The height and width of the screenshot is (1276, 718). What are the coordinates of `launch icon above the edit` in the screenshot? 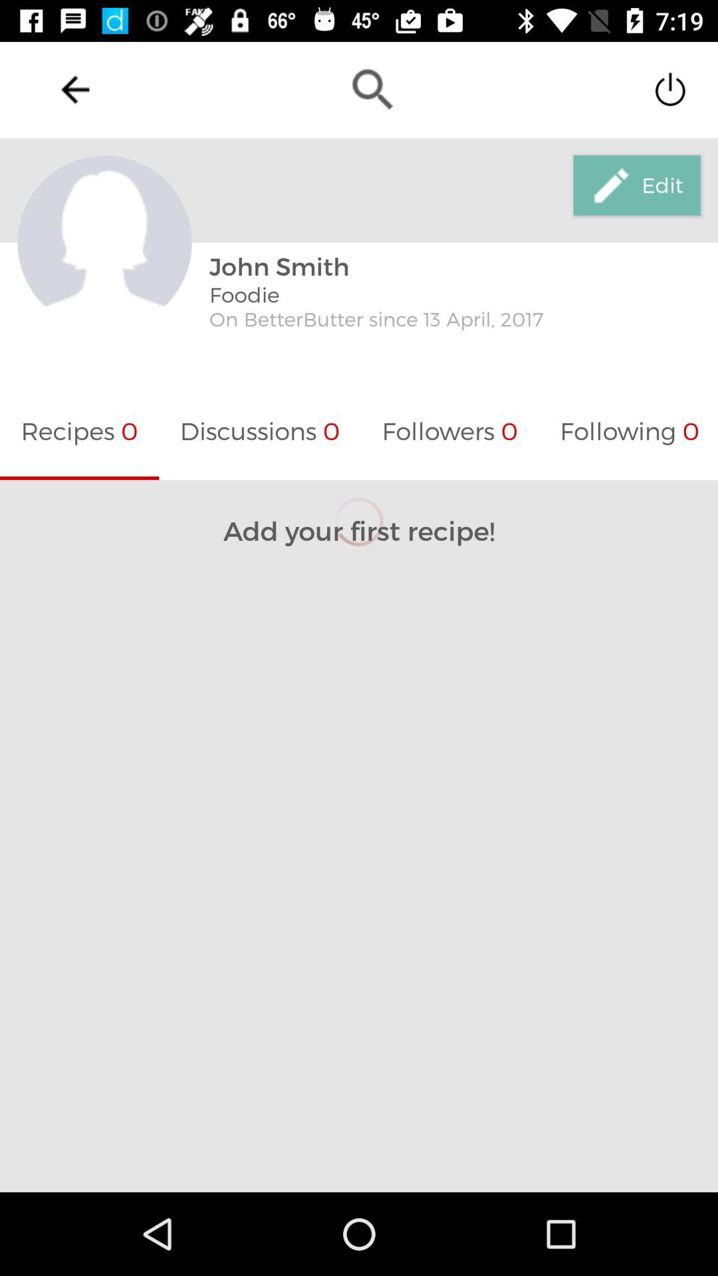 It's located at (670, 89).